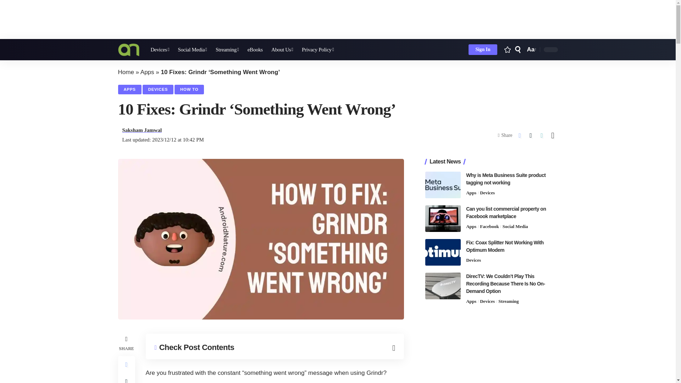  What do you see at coordinates (227, 50) in the screenshot?
I see `Streaming` at bounding box center [227, 50].